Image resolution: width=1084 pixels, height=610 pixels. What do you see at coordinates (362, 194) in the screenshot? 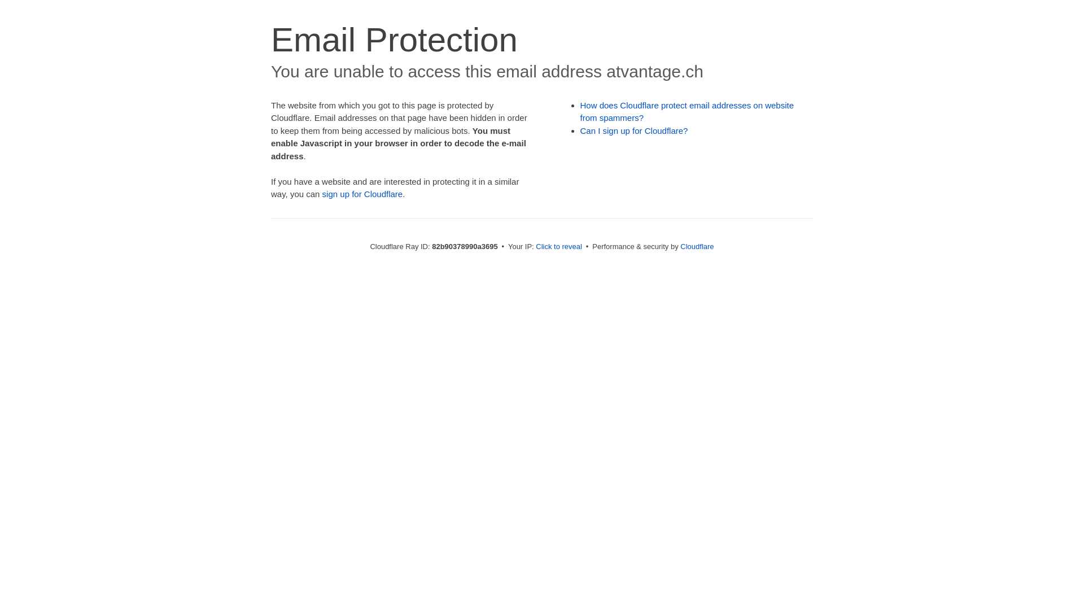
I see `sign up for Cloudflare` at bounding box center [362, 194].